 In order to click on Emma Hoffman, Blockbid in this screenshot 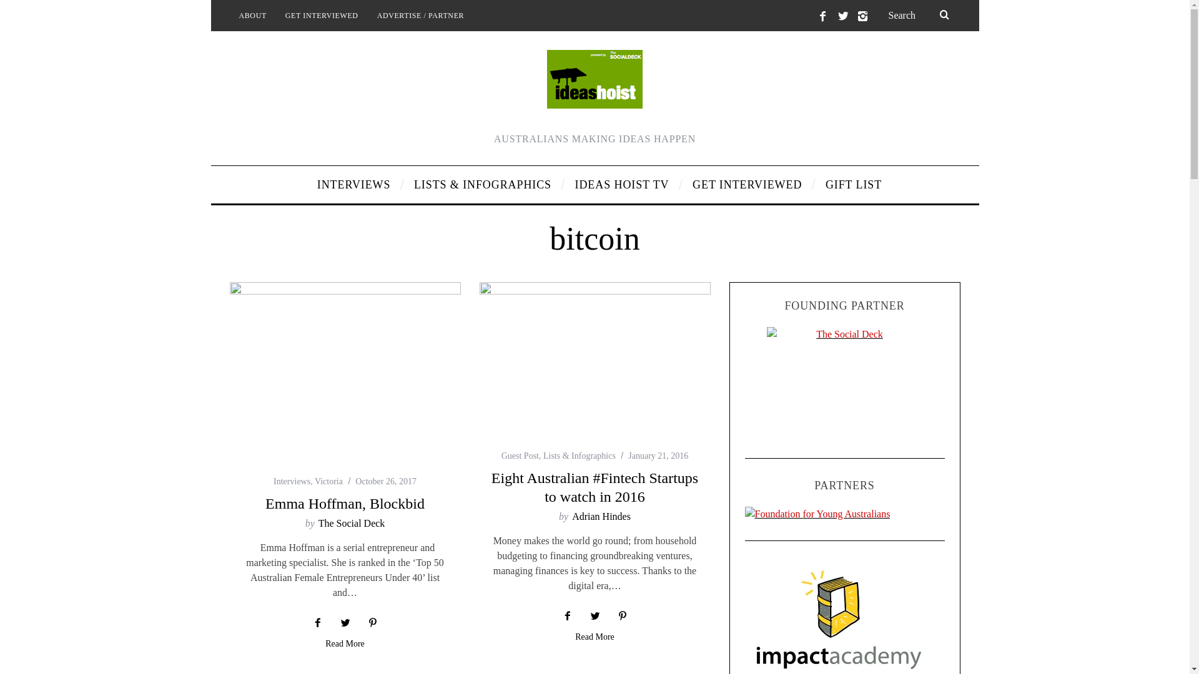, I will do `click(345, 374)`.